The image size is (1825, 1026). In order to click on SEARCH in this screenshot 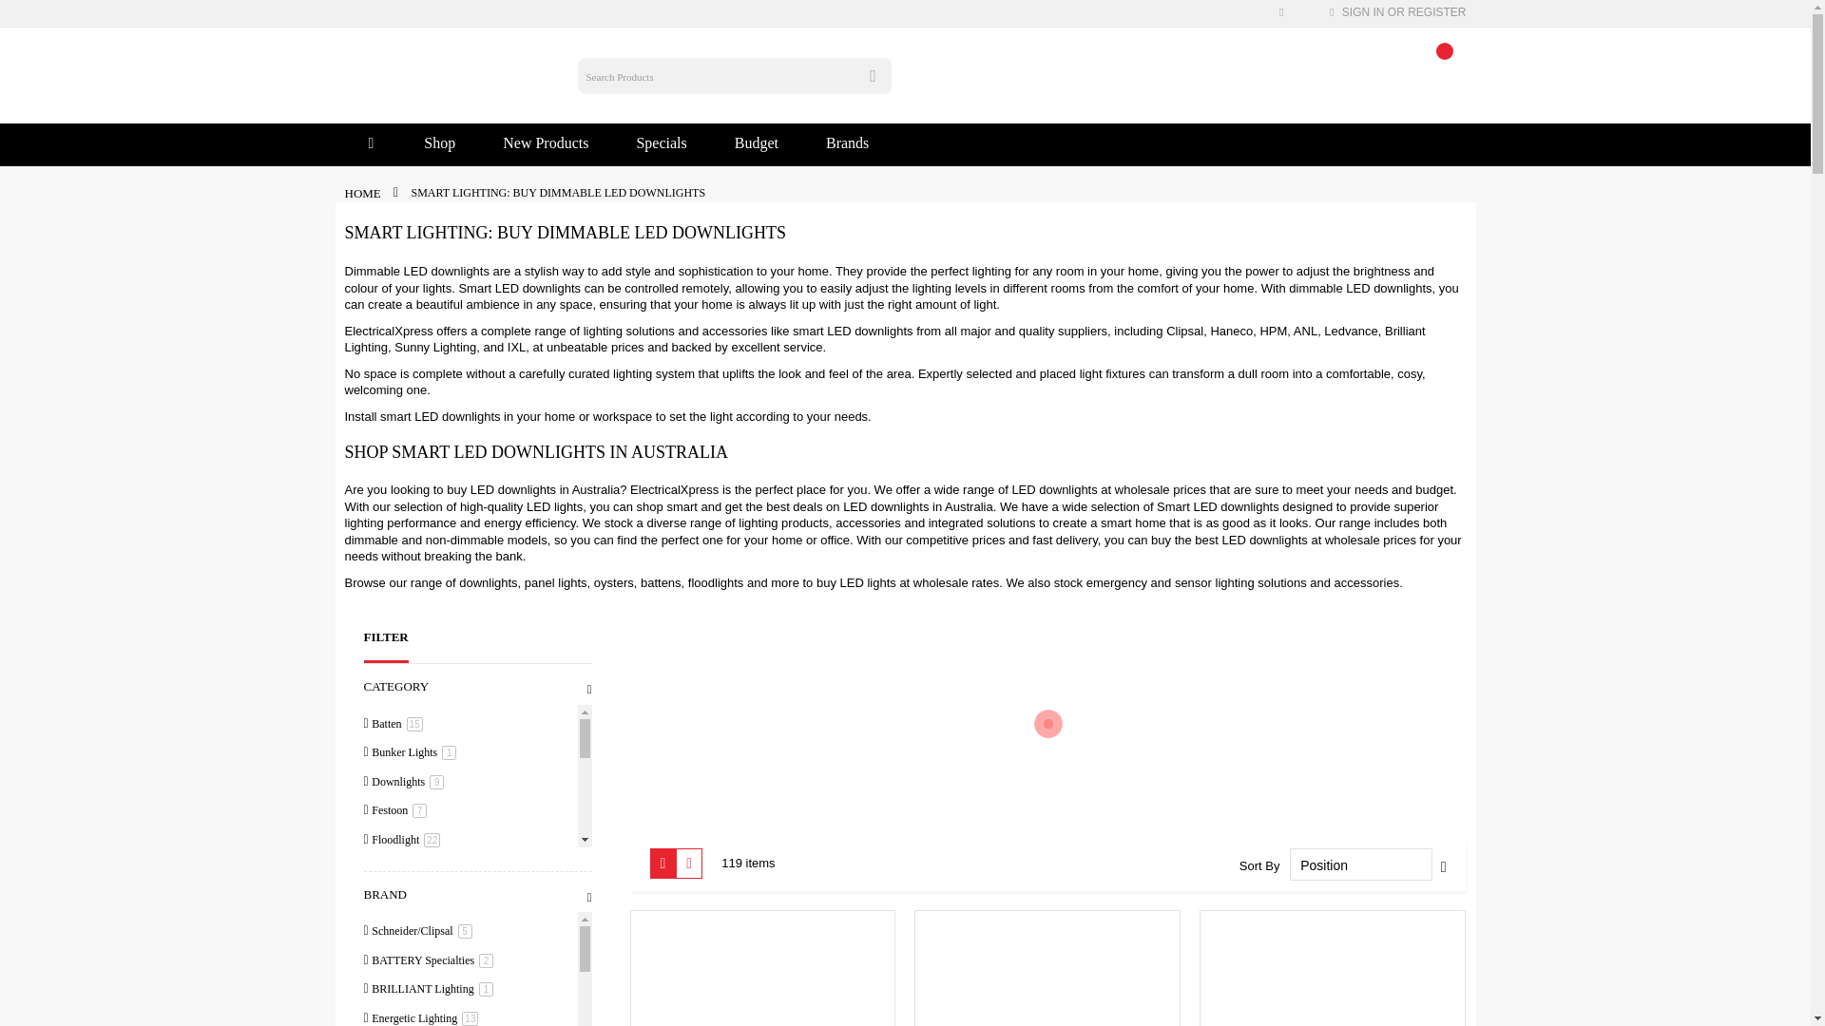, I will do `click(874, 76)`.